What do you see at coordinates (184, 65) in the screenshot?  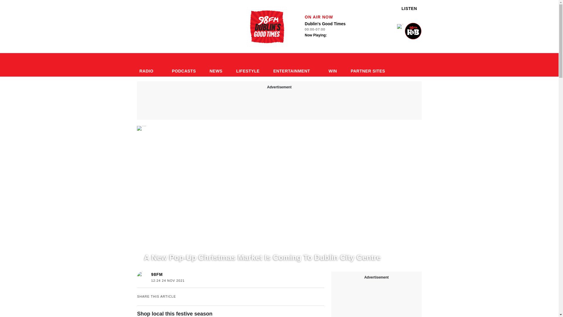 I see `Lifestyle` at bounding box center [184, 65].